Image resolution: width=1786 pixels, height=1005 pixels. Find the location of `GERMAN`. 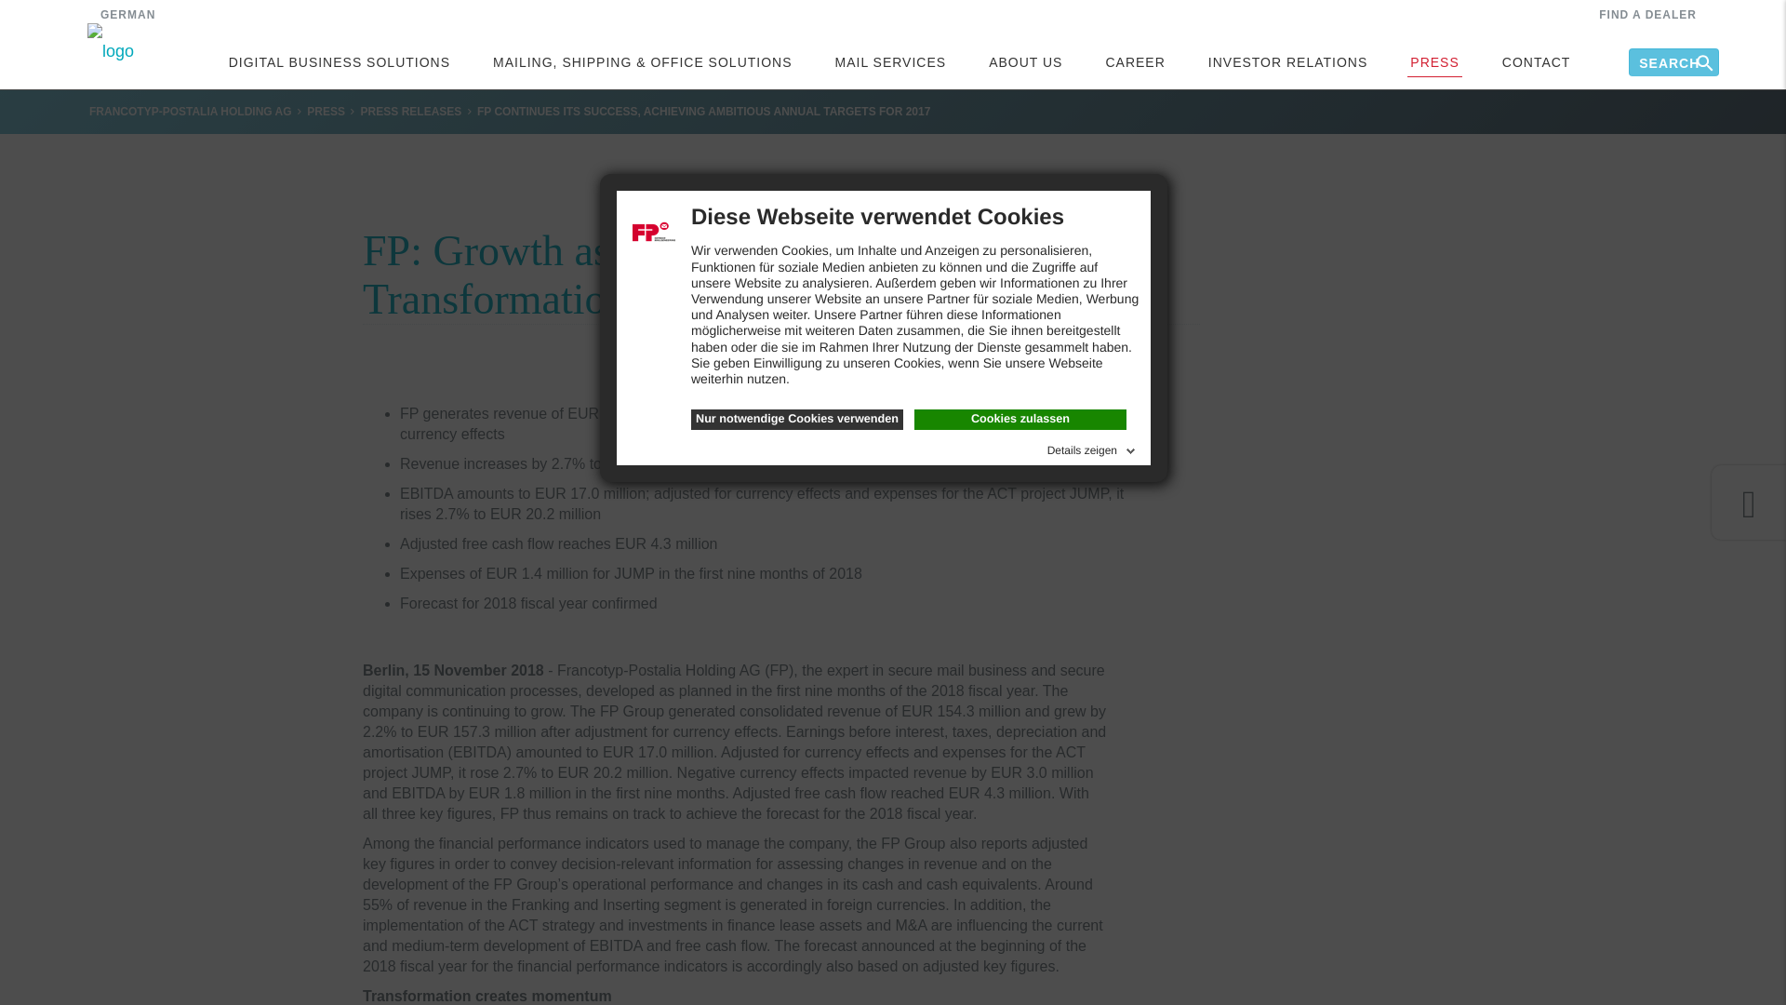

GERMAN is located at coordinates (127, 14).